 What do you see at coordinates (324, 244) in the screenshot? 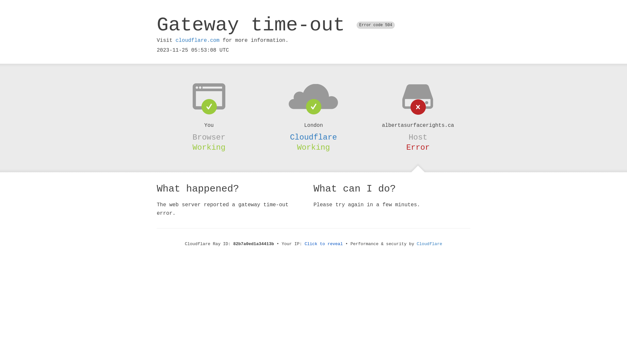
I see `Click to reveal` at bounding box center [324, 244].